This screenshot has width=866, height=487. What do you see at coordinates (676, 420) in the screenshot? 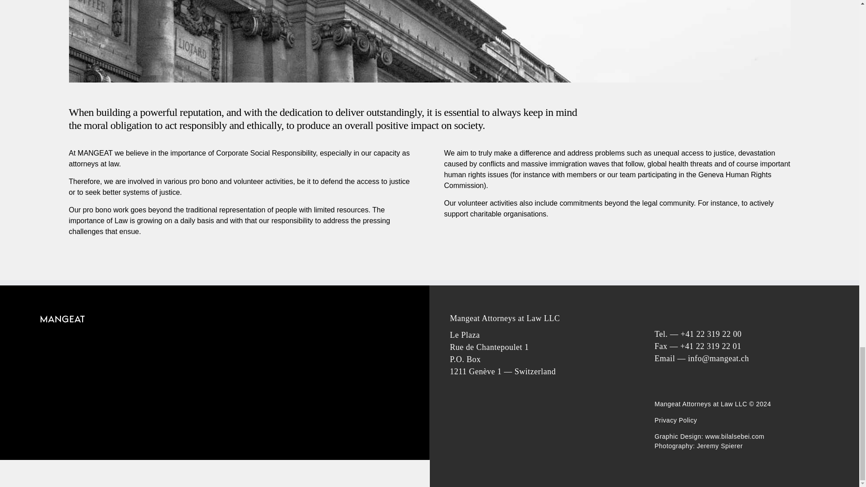
I see `Privacy Policy` at bounding box center [676, 420].